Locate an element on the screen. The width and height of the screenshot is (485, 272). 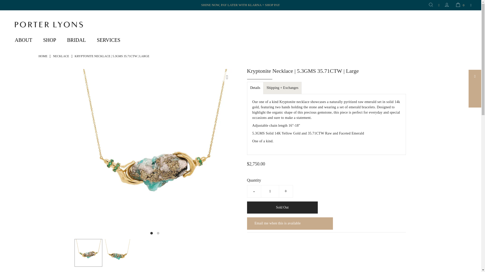
ABOUT is located at coordinates (23, 40).